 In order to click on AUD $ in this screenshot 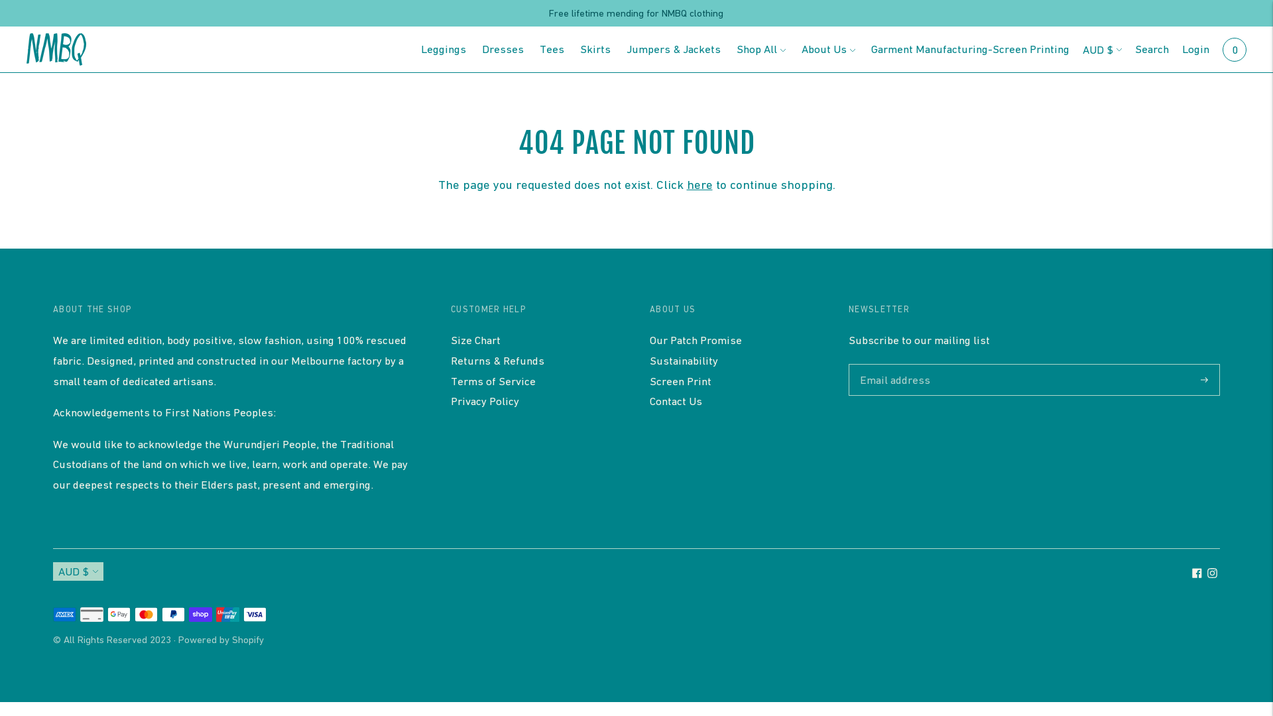, I will do `click(1102, 49)`.